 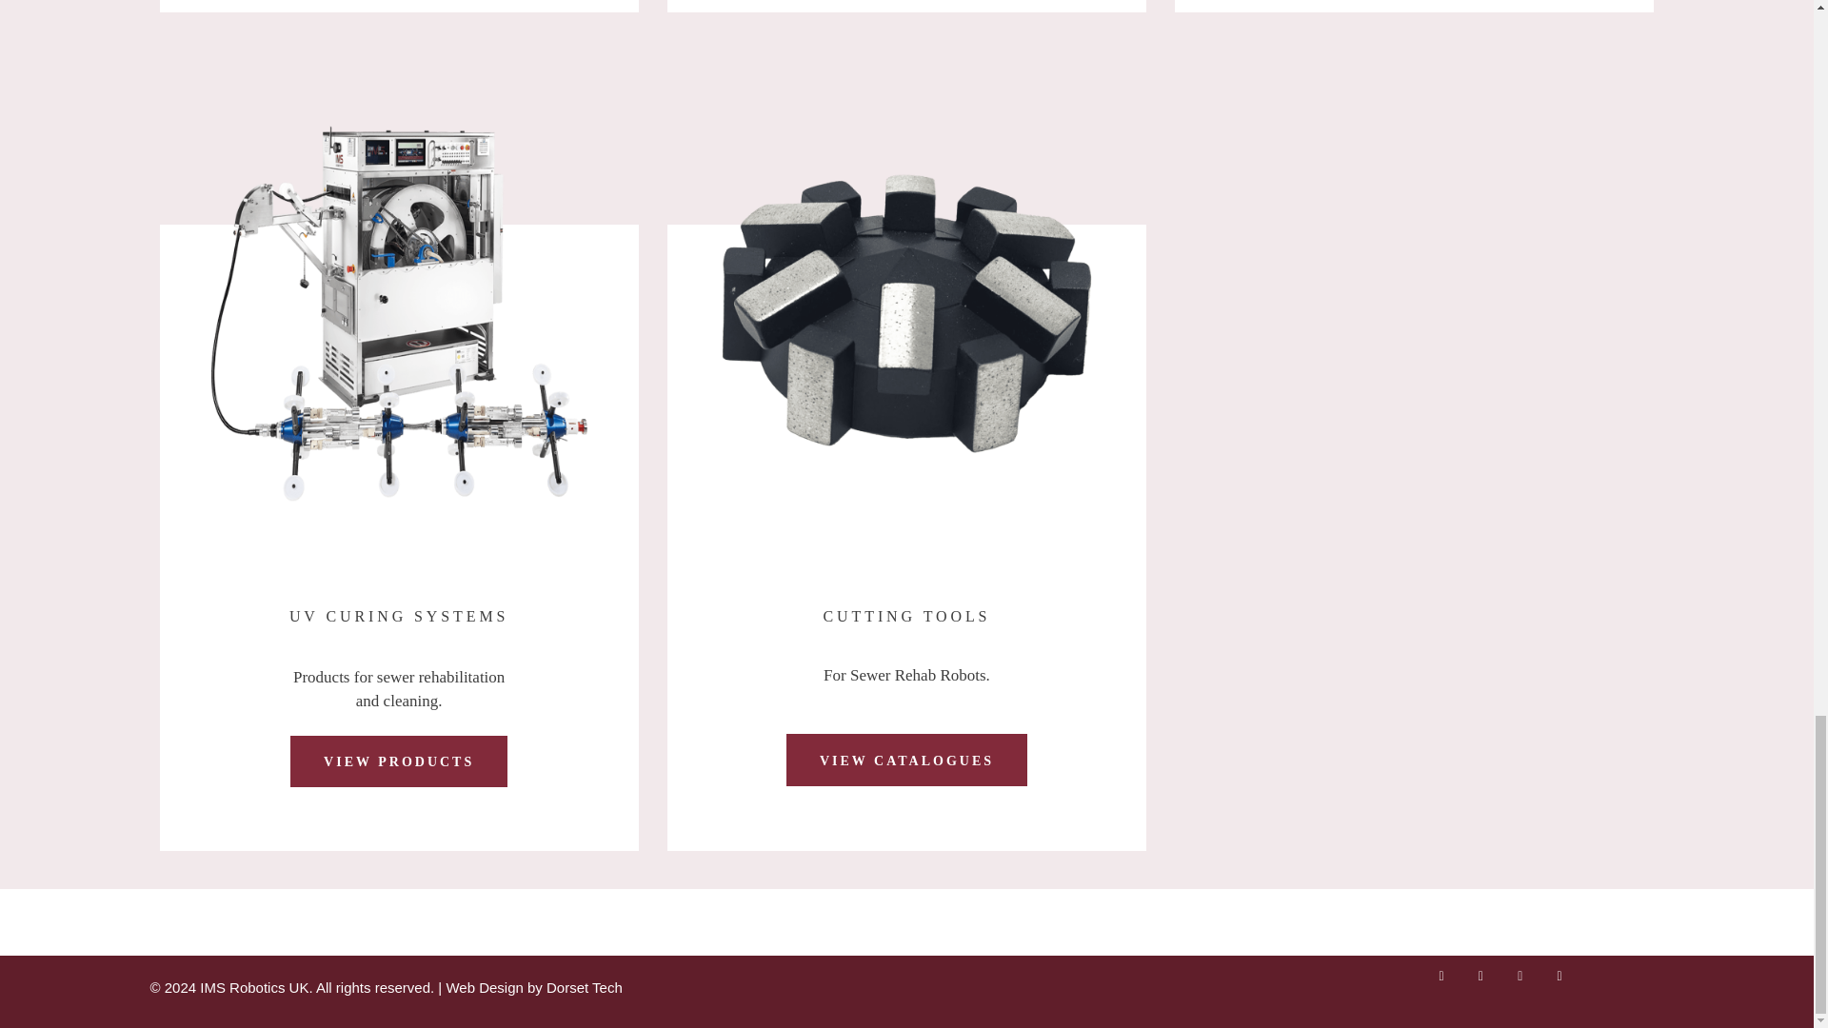 I want to click on VIEW PRODUCTS, so click(x=399, y=761).